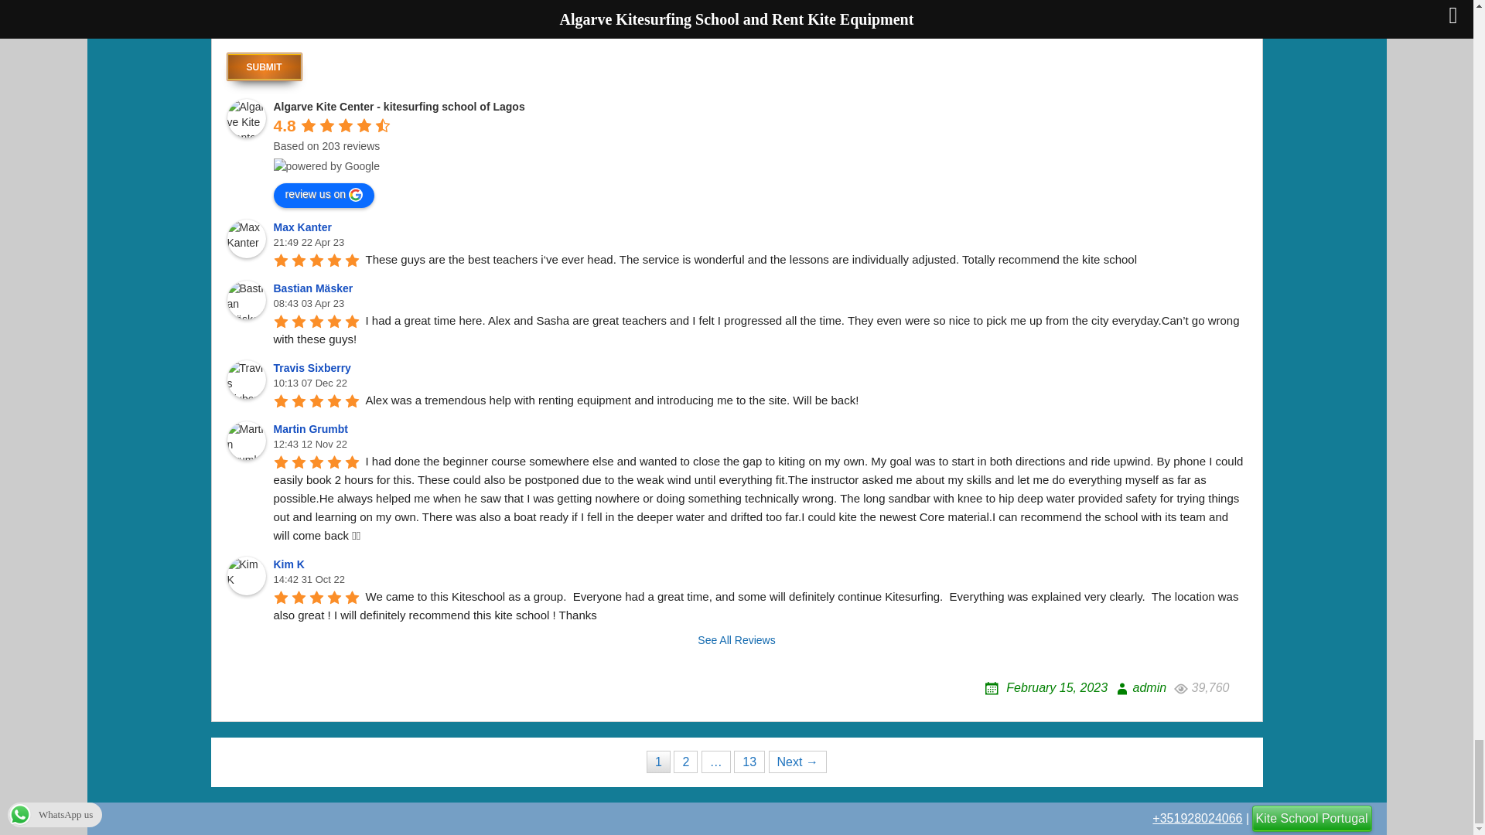 The width and height of the screenshot is (1485, 835). I want to click on Algarve Kite Center - kitesurfing school of Lagos, so click(399, 106).